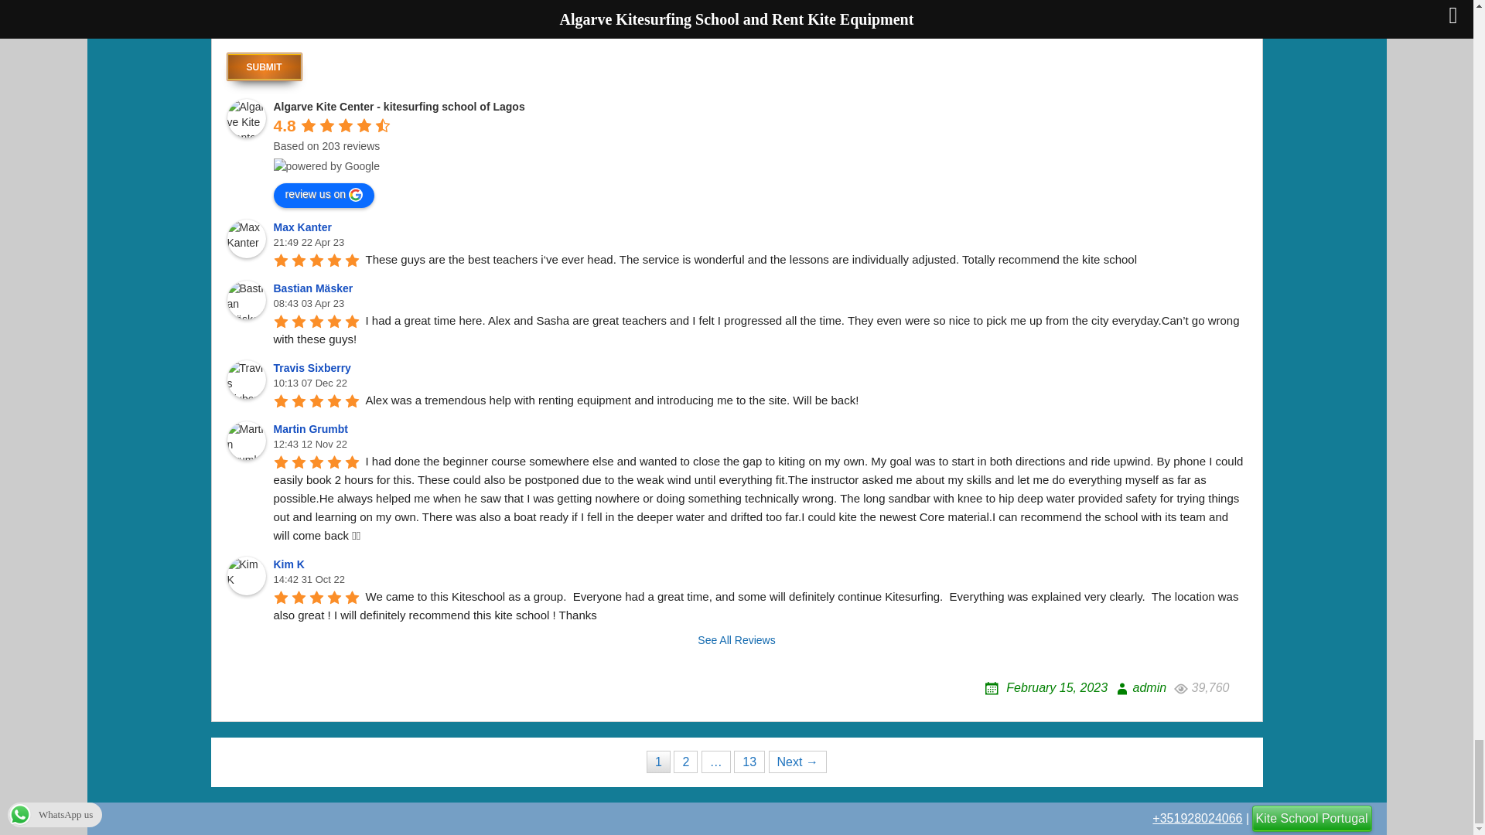 The width and height of the screenshot is (1485, 835). I want to click on Algarve Kite Center - kitesurfing school of Lagos, so click(399, 106).